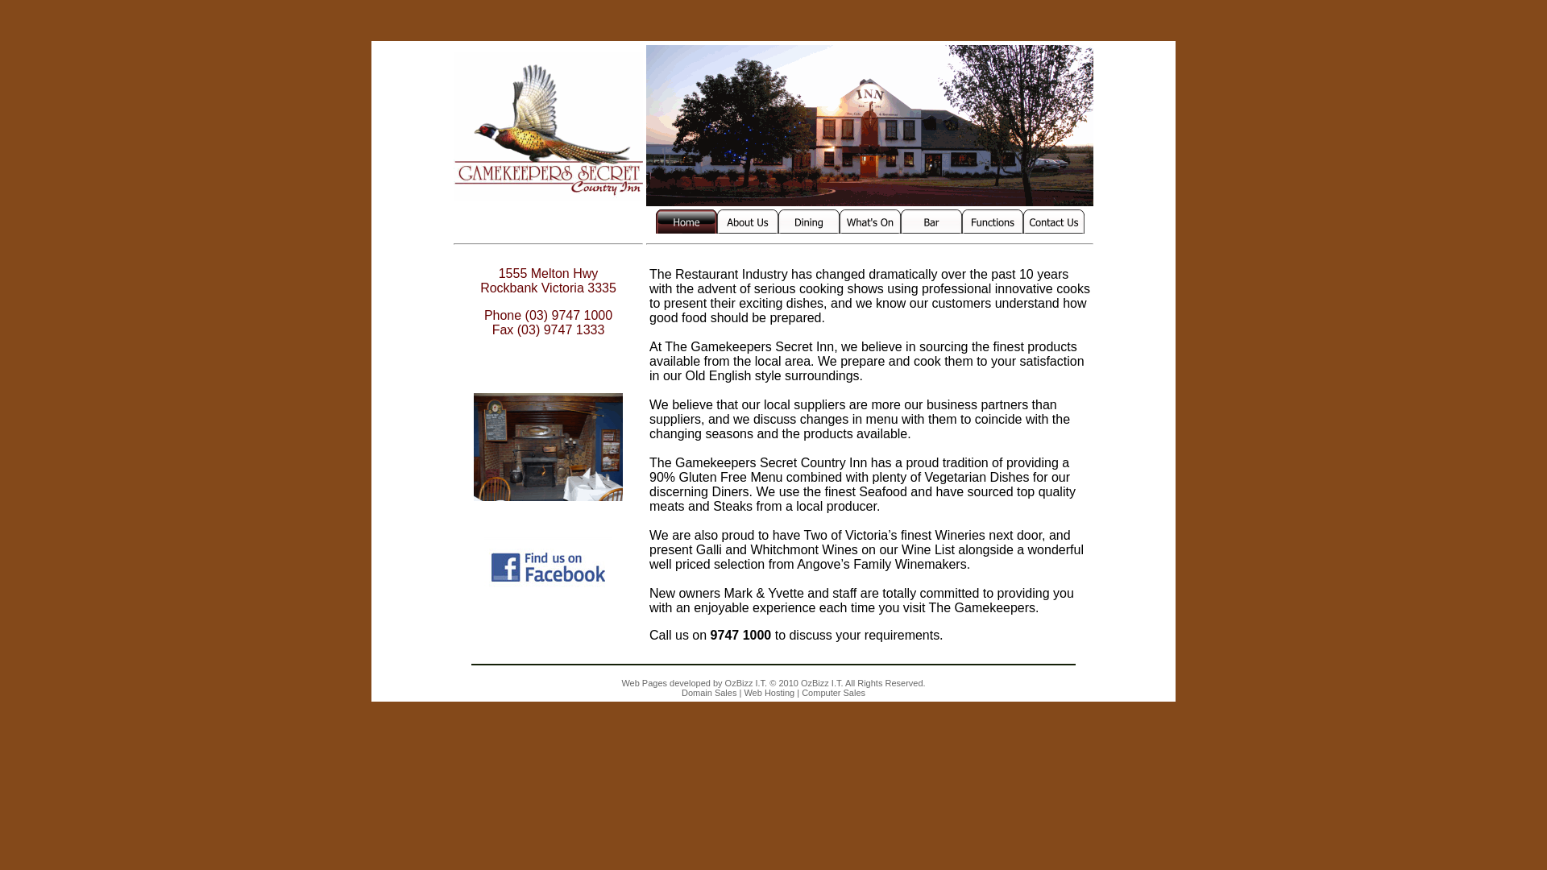 Image resolution: width=1547 pixels, height=870 pixels. Describe the element at coordinates (833, 693) in the screenshot. I see `Computer Sales` at that location.